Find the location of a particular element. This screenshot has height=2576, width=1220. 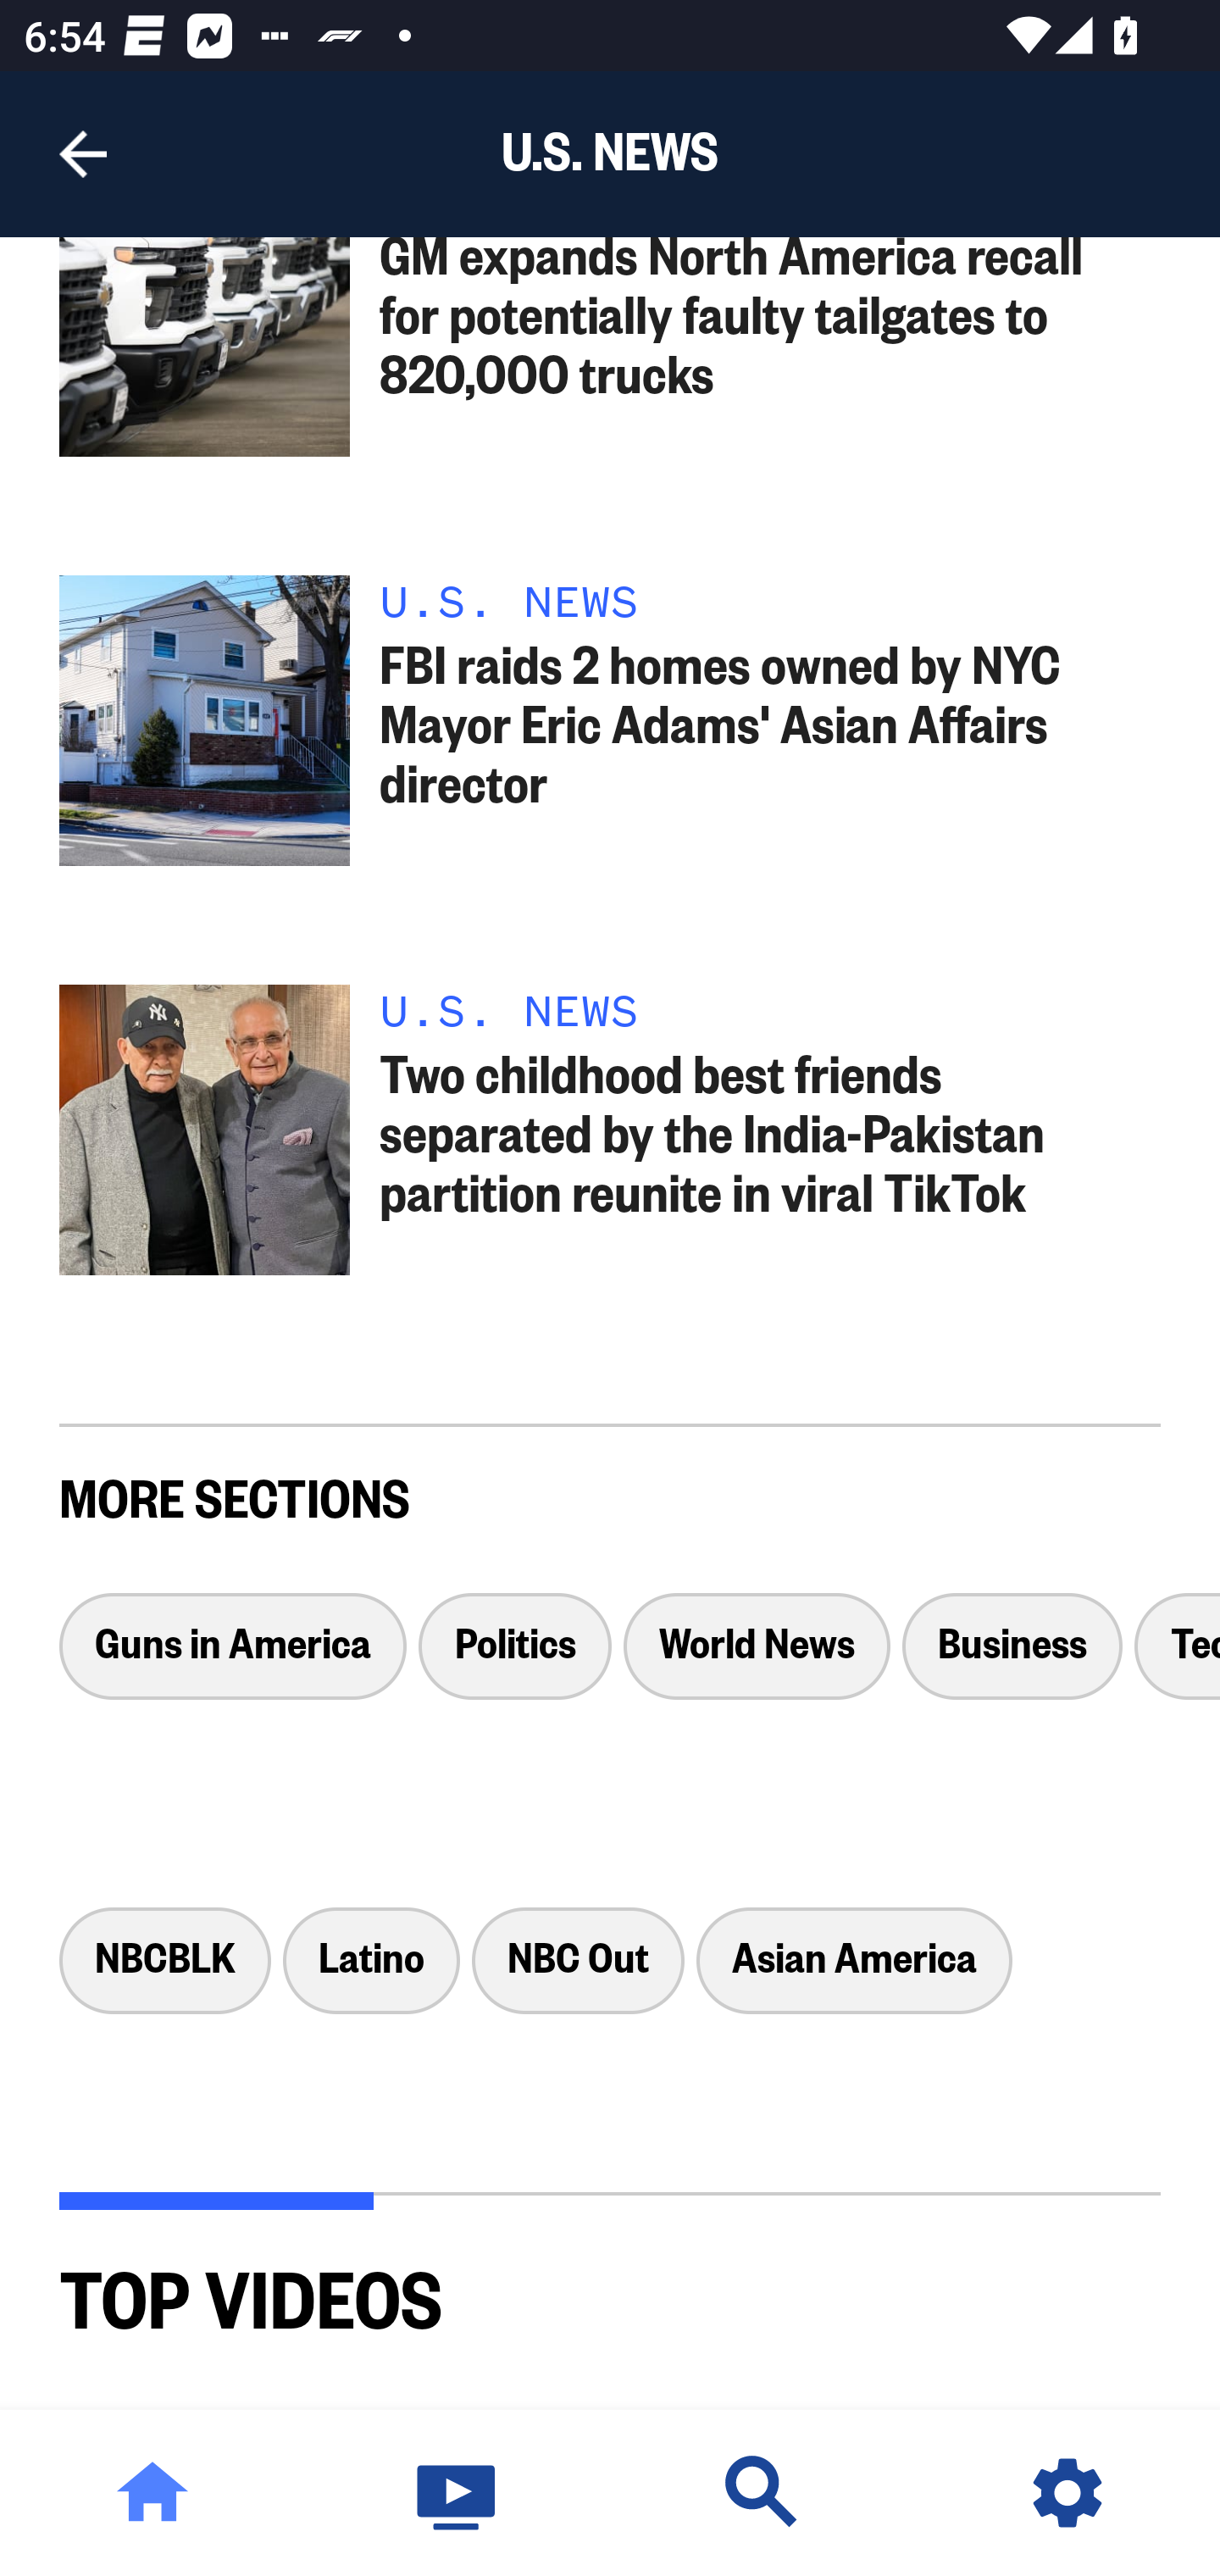

Business is located at coordinates (1012, 1659).